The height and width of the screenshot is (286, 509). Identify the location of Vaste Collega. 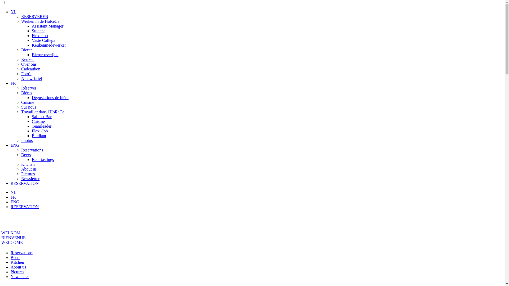
(43, 40).